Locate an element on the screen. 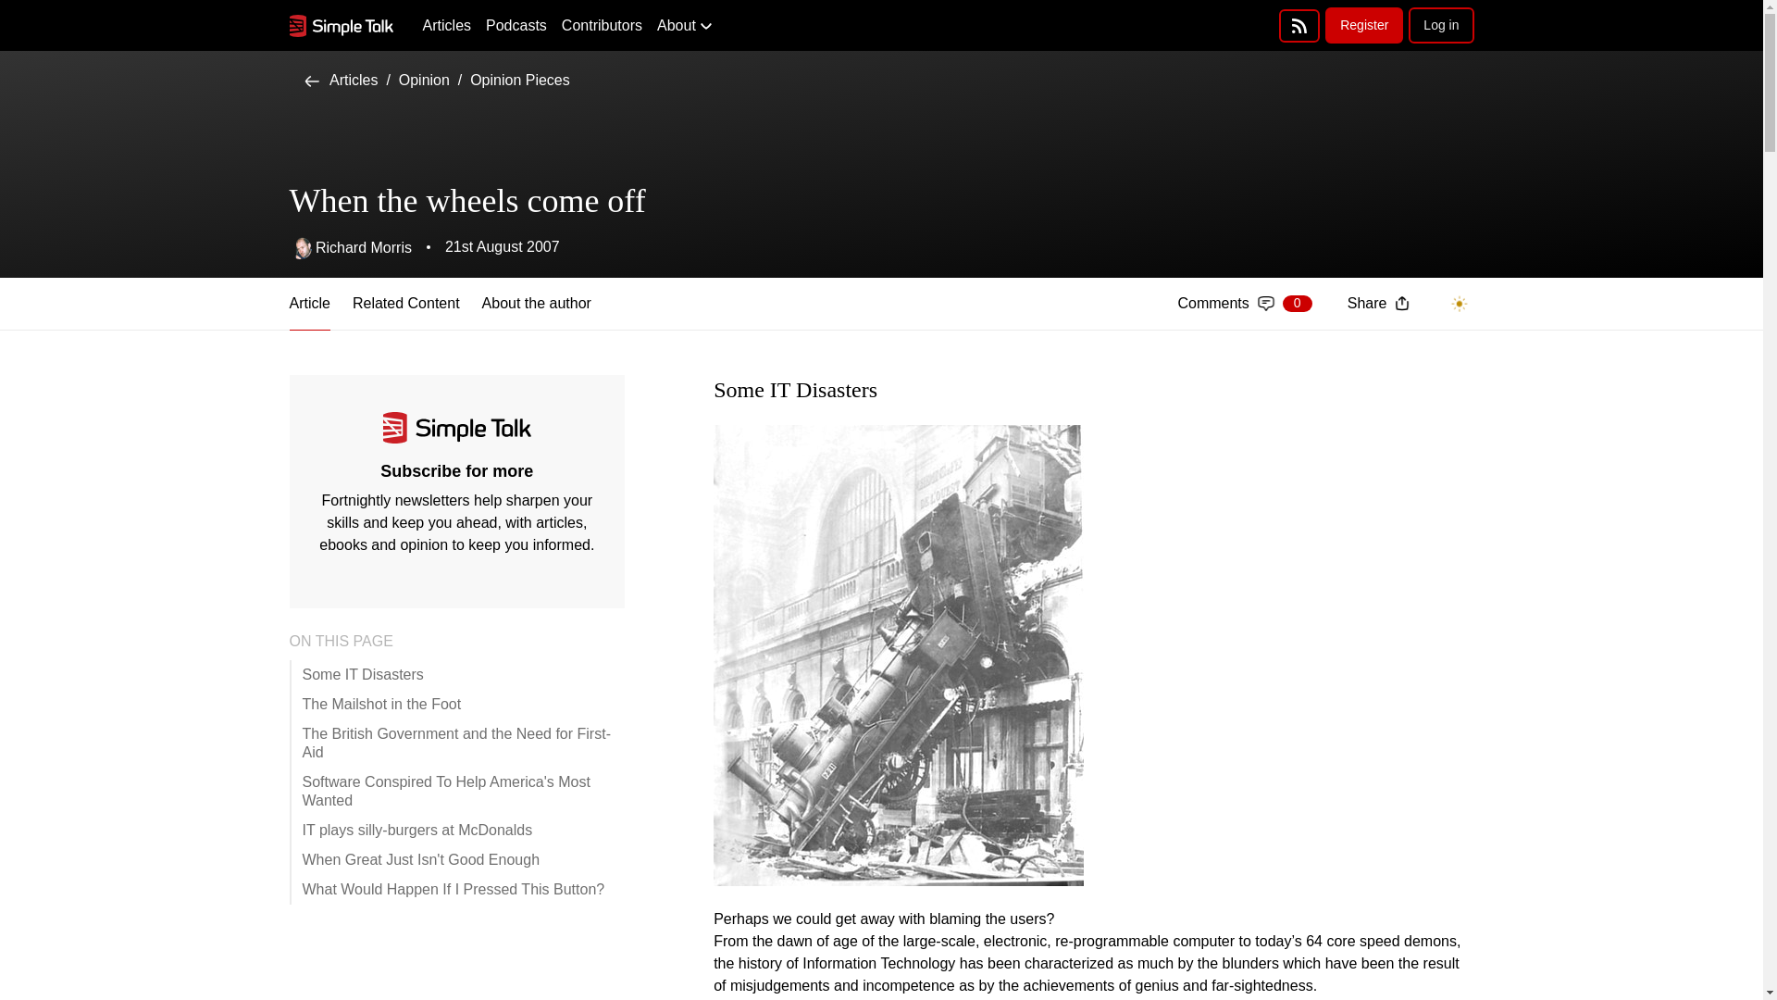 This screenshot has width=1777, height=1000. About is located at coordinates (685, 26).